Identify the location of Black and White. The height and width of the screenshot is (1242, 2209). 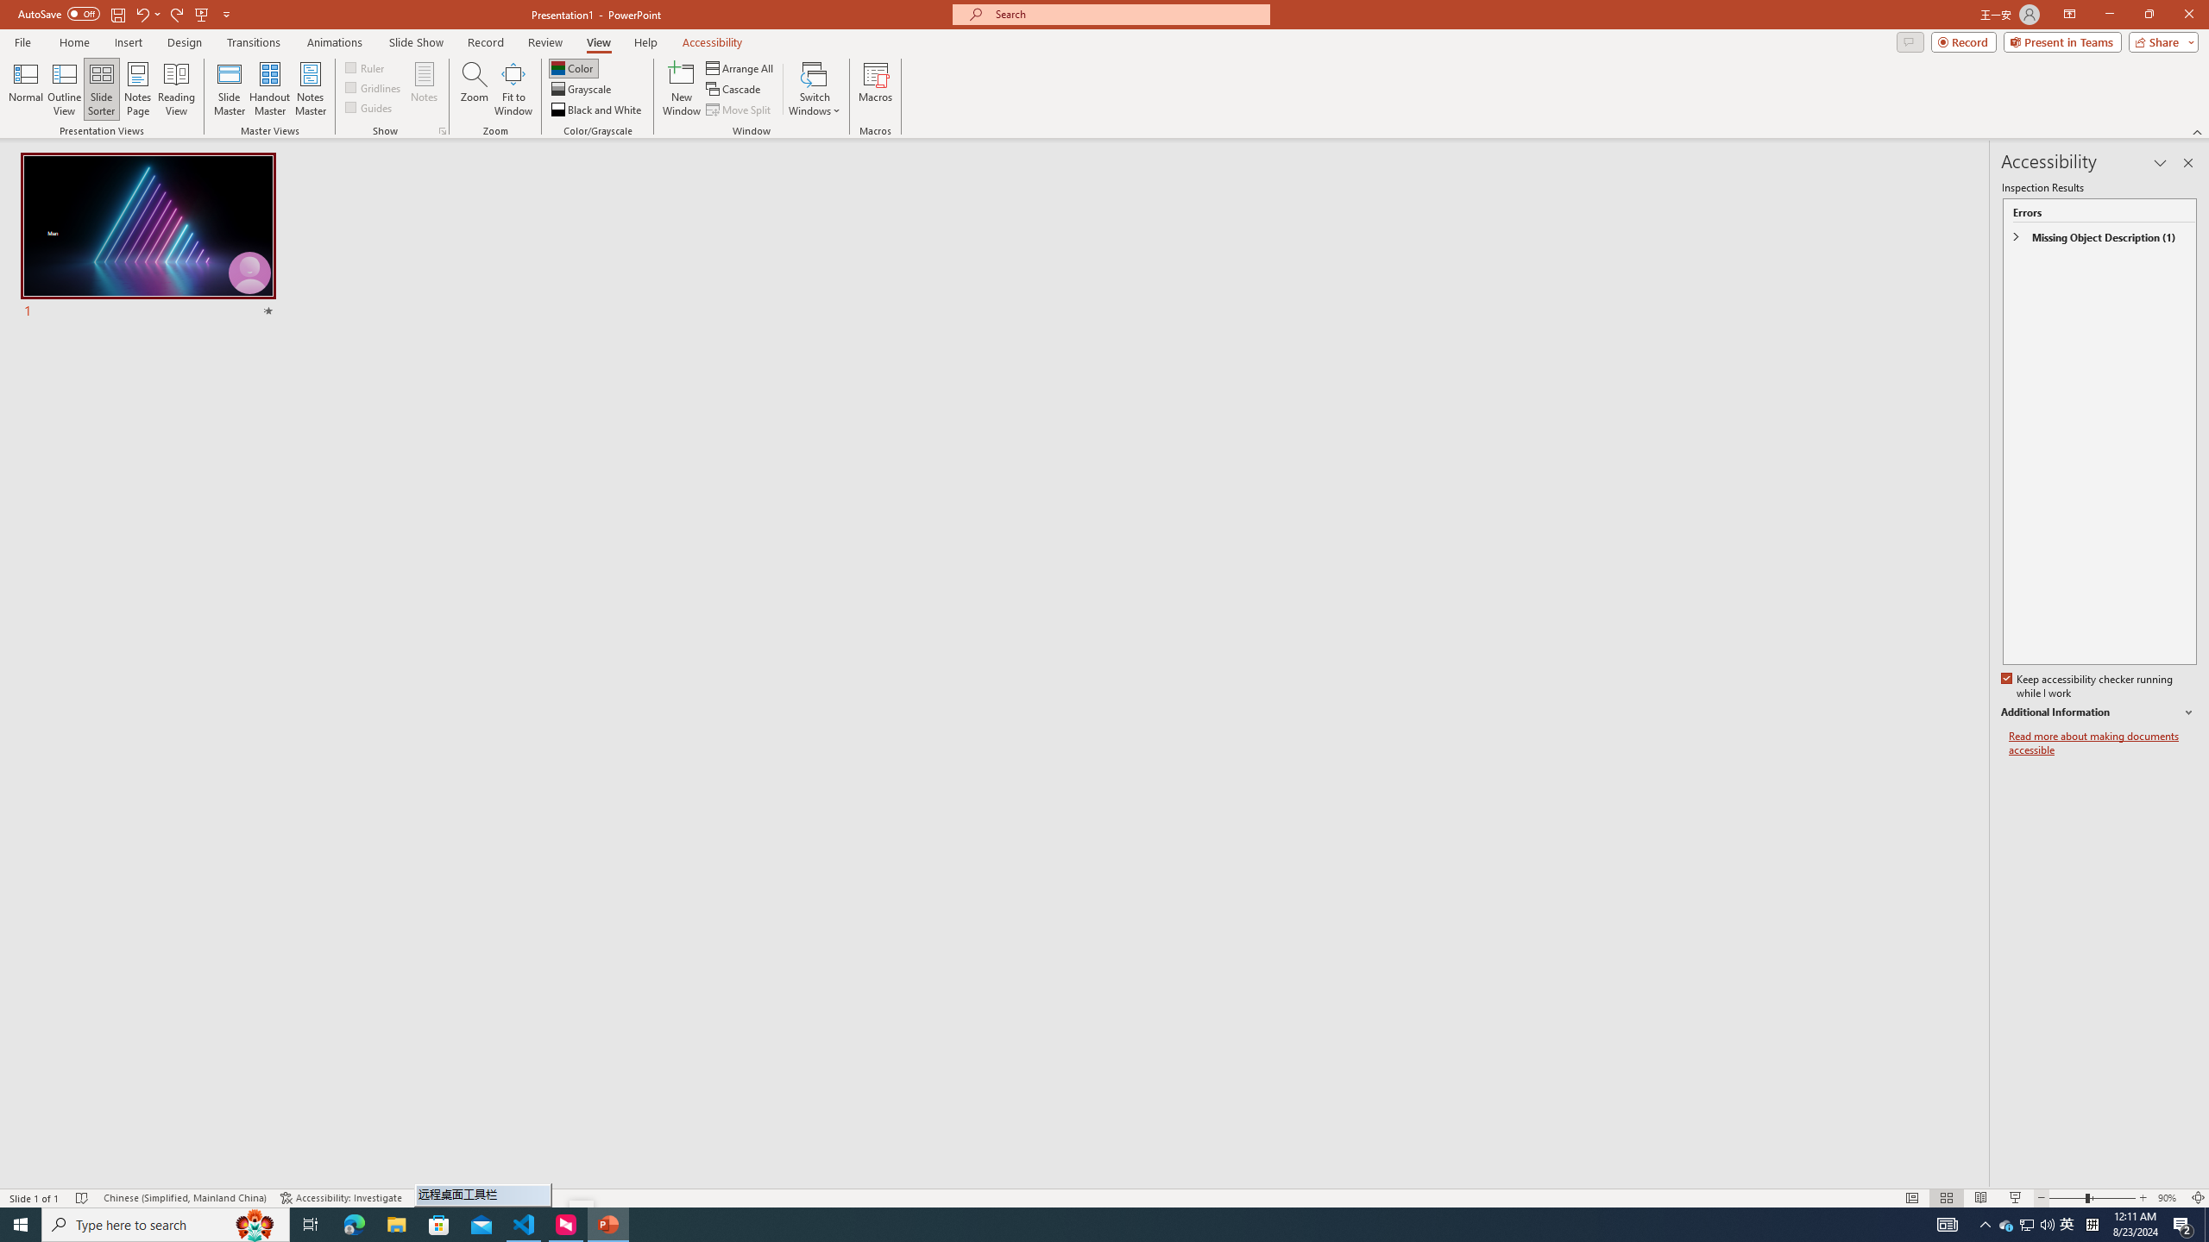
(597, 110).